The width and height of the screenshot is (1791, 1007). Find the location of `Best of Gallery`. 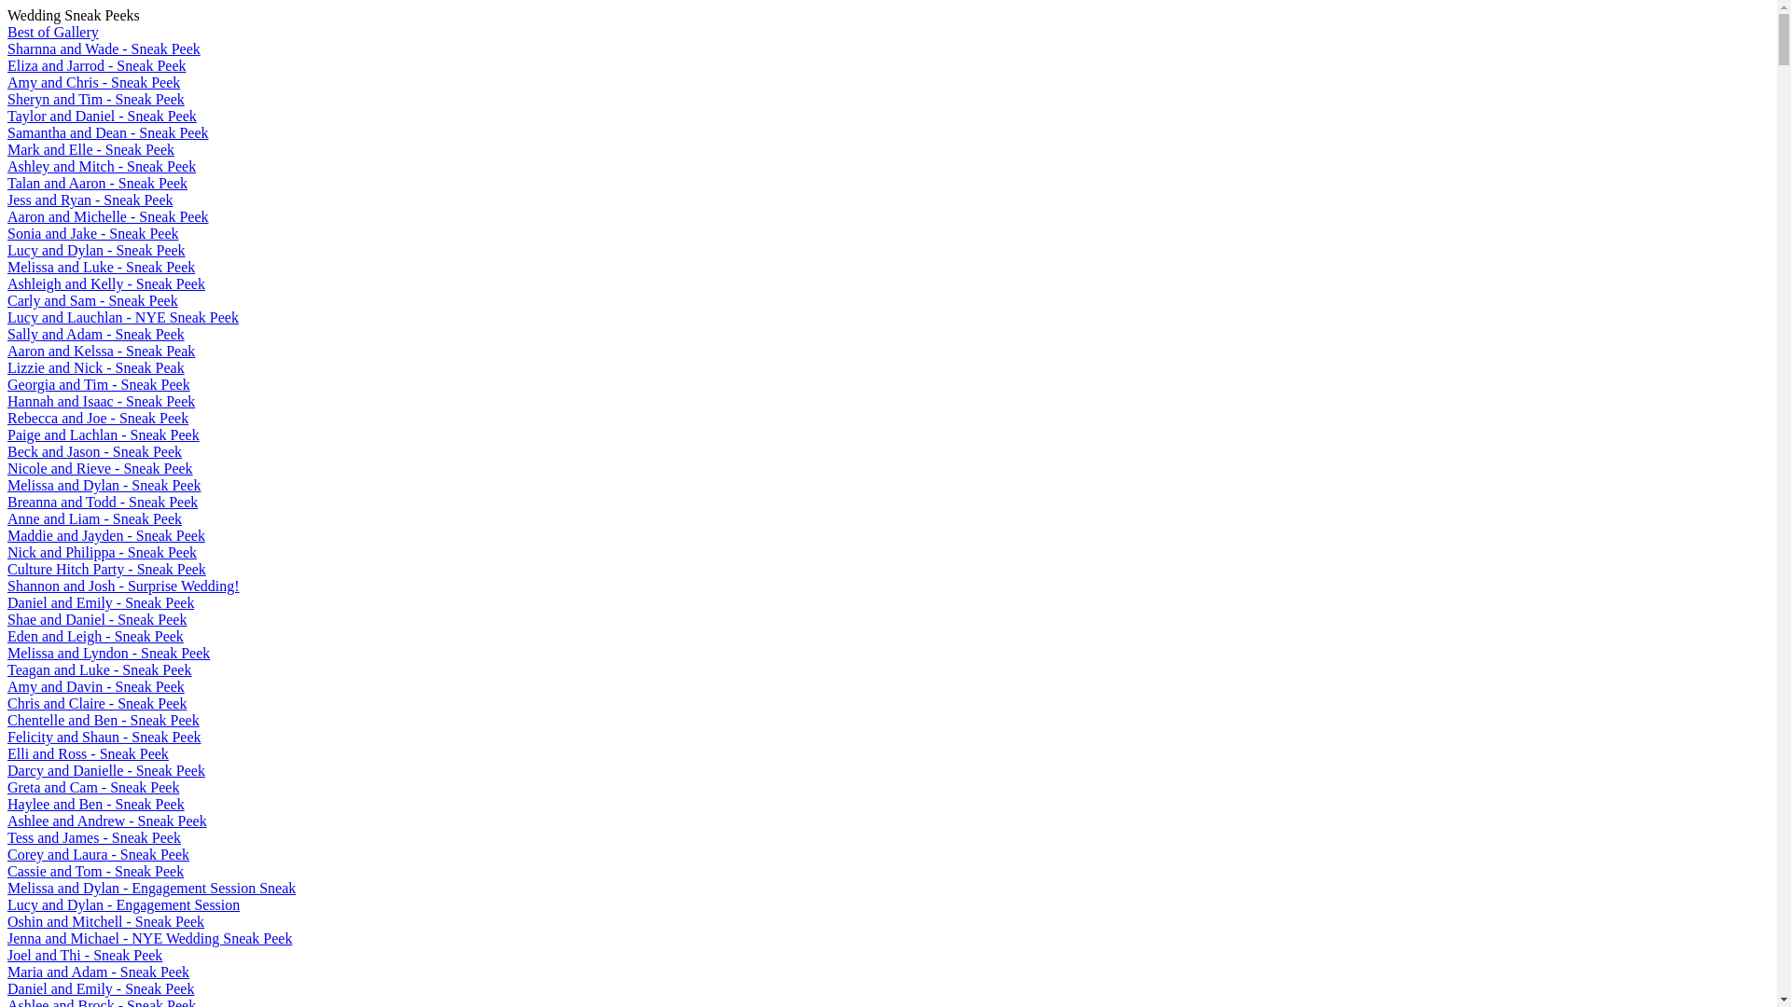

Best of Gallery is located at coordinates (53, 32).